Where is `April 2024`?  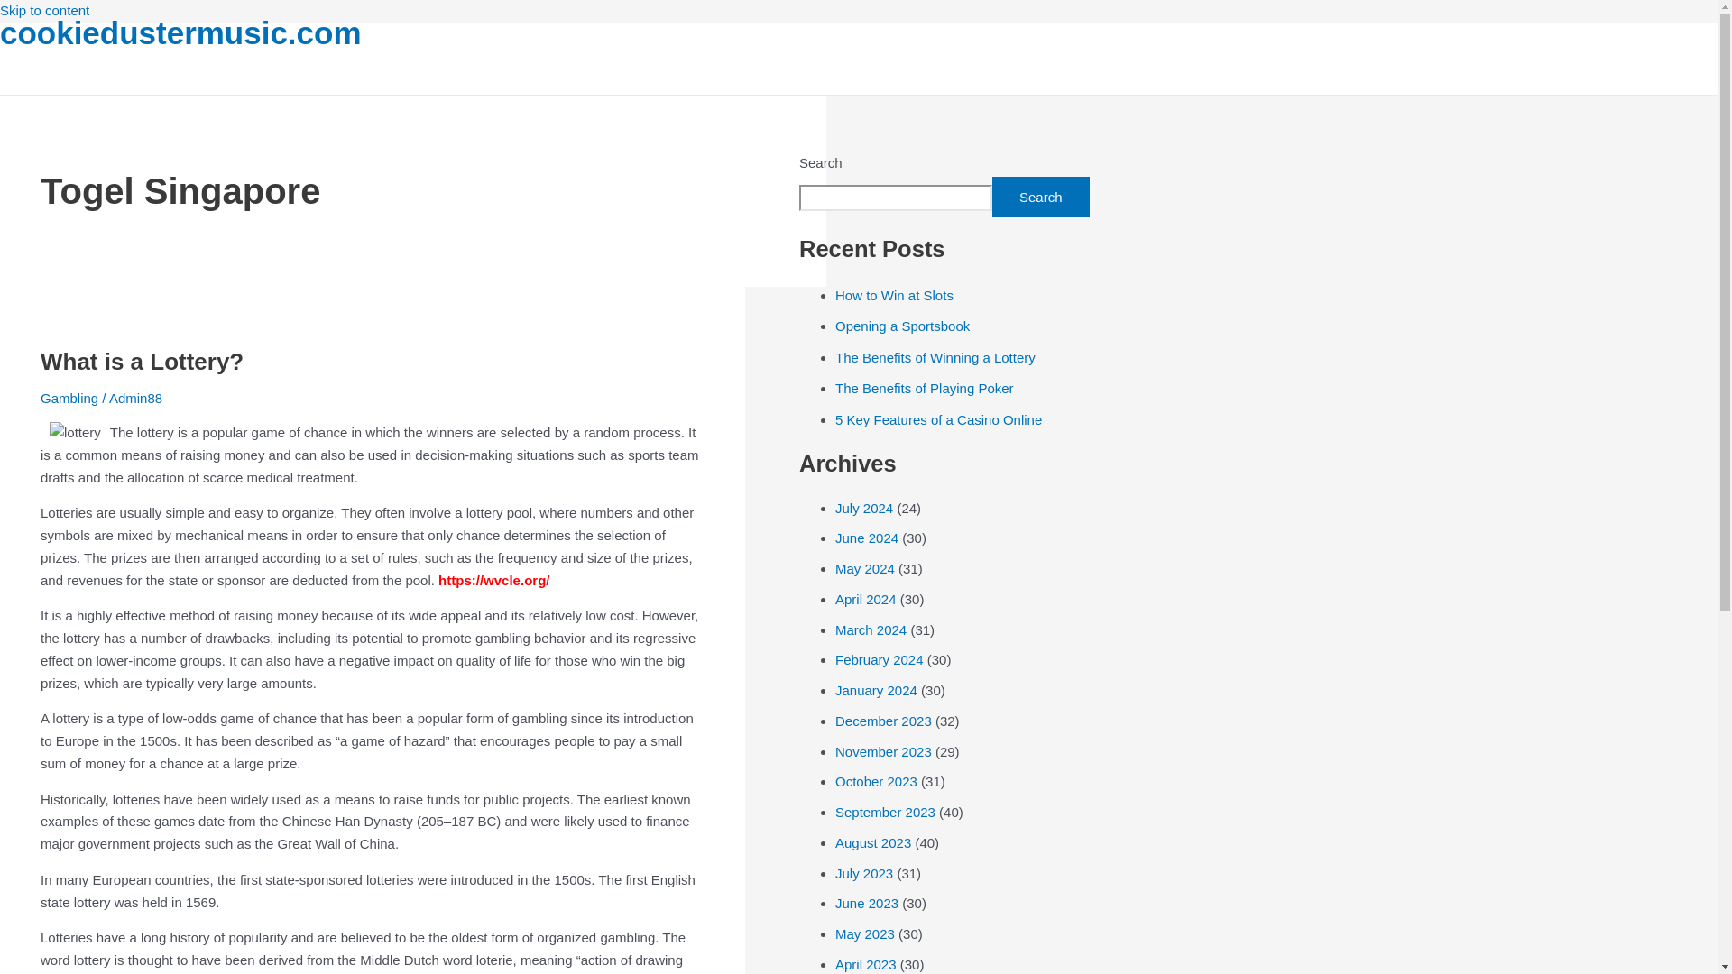
April 2024 is located at coordinates (866, 599).